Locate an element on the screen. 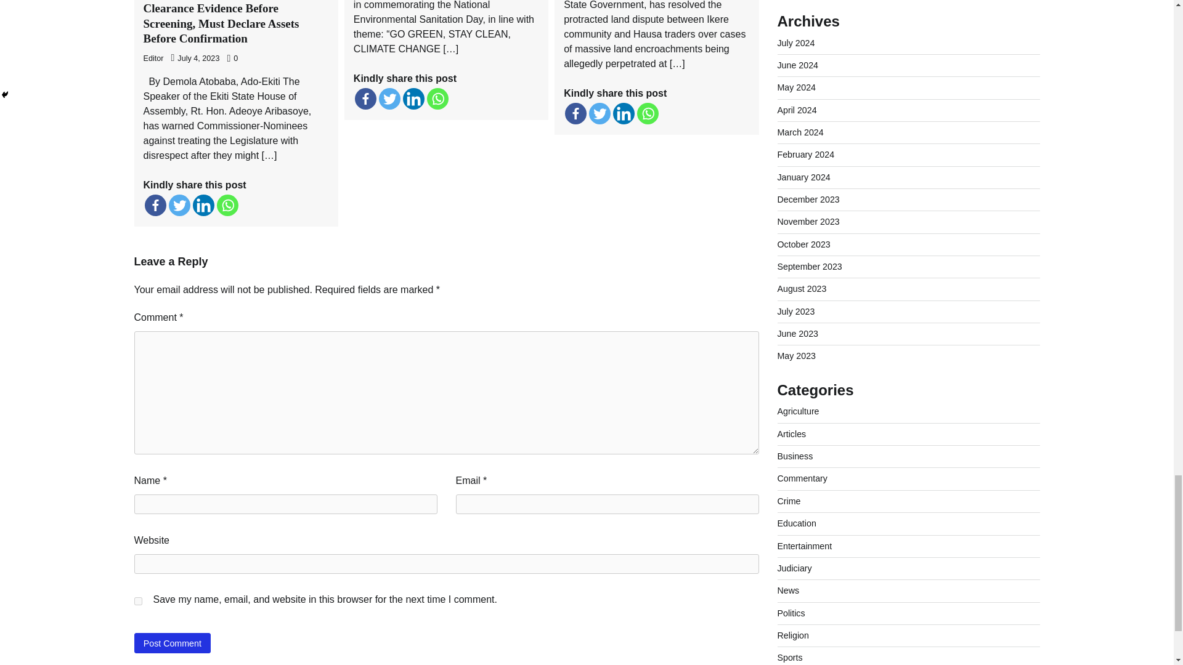 The image size is (1183, 665). yes is located at coordinates (138, 601).